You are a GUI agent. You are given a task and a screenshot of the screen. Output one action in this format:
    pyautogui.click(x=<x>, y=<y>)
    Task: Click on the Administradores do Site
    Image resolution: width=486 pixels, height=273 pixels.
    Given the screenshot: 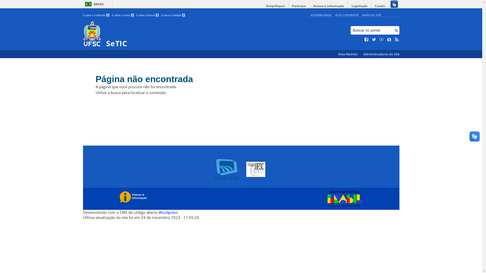 What is the action you would take?
    pyautogui.click(x=381, y=54)
    